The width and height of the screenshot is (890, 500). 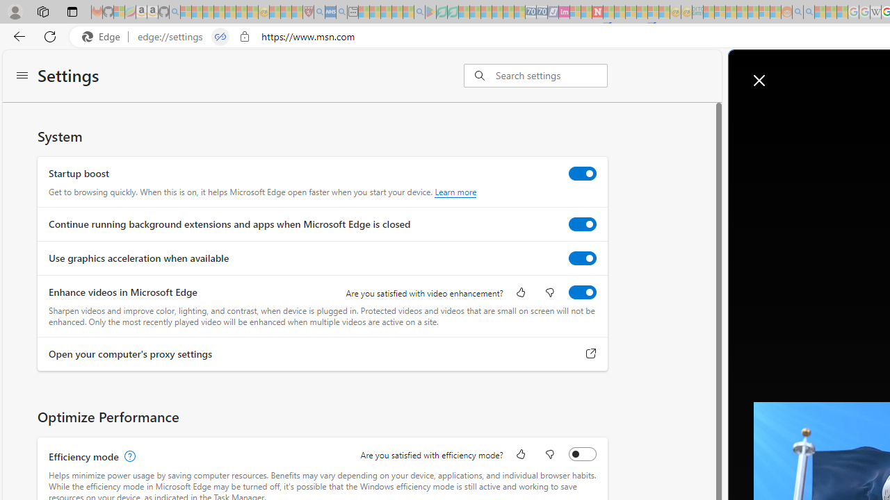 What do you see at coordinates (397, 12) in the screenshot?
I see `Pets - MSN - Sleeping` at bounding box center [397, 12].